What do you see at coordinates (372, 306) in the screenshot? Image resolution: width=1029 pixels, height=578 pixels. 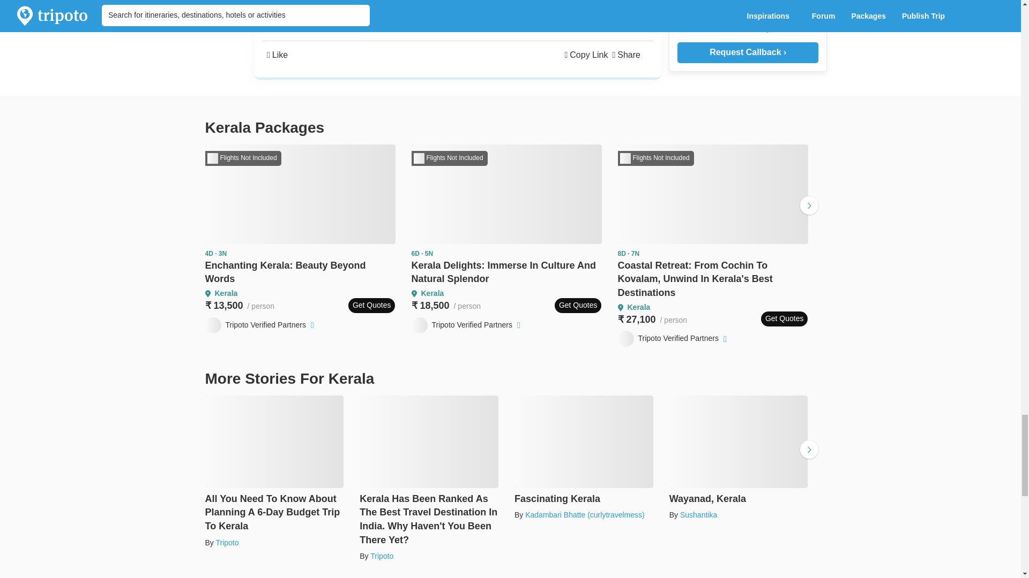 I see `Get Quotes` at bounding box center [372, 306].